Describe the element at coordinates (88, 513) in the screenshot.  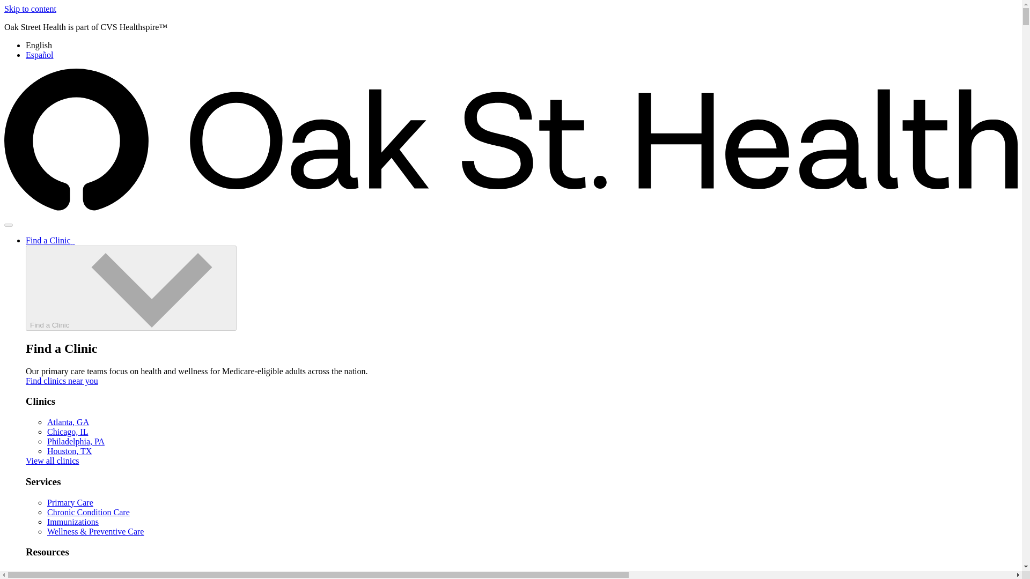
I see `Chronic Condition Care` at that location.